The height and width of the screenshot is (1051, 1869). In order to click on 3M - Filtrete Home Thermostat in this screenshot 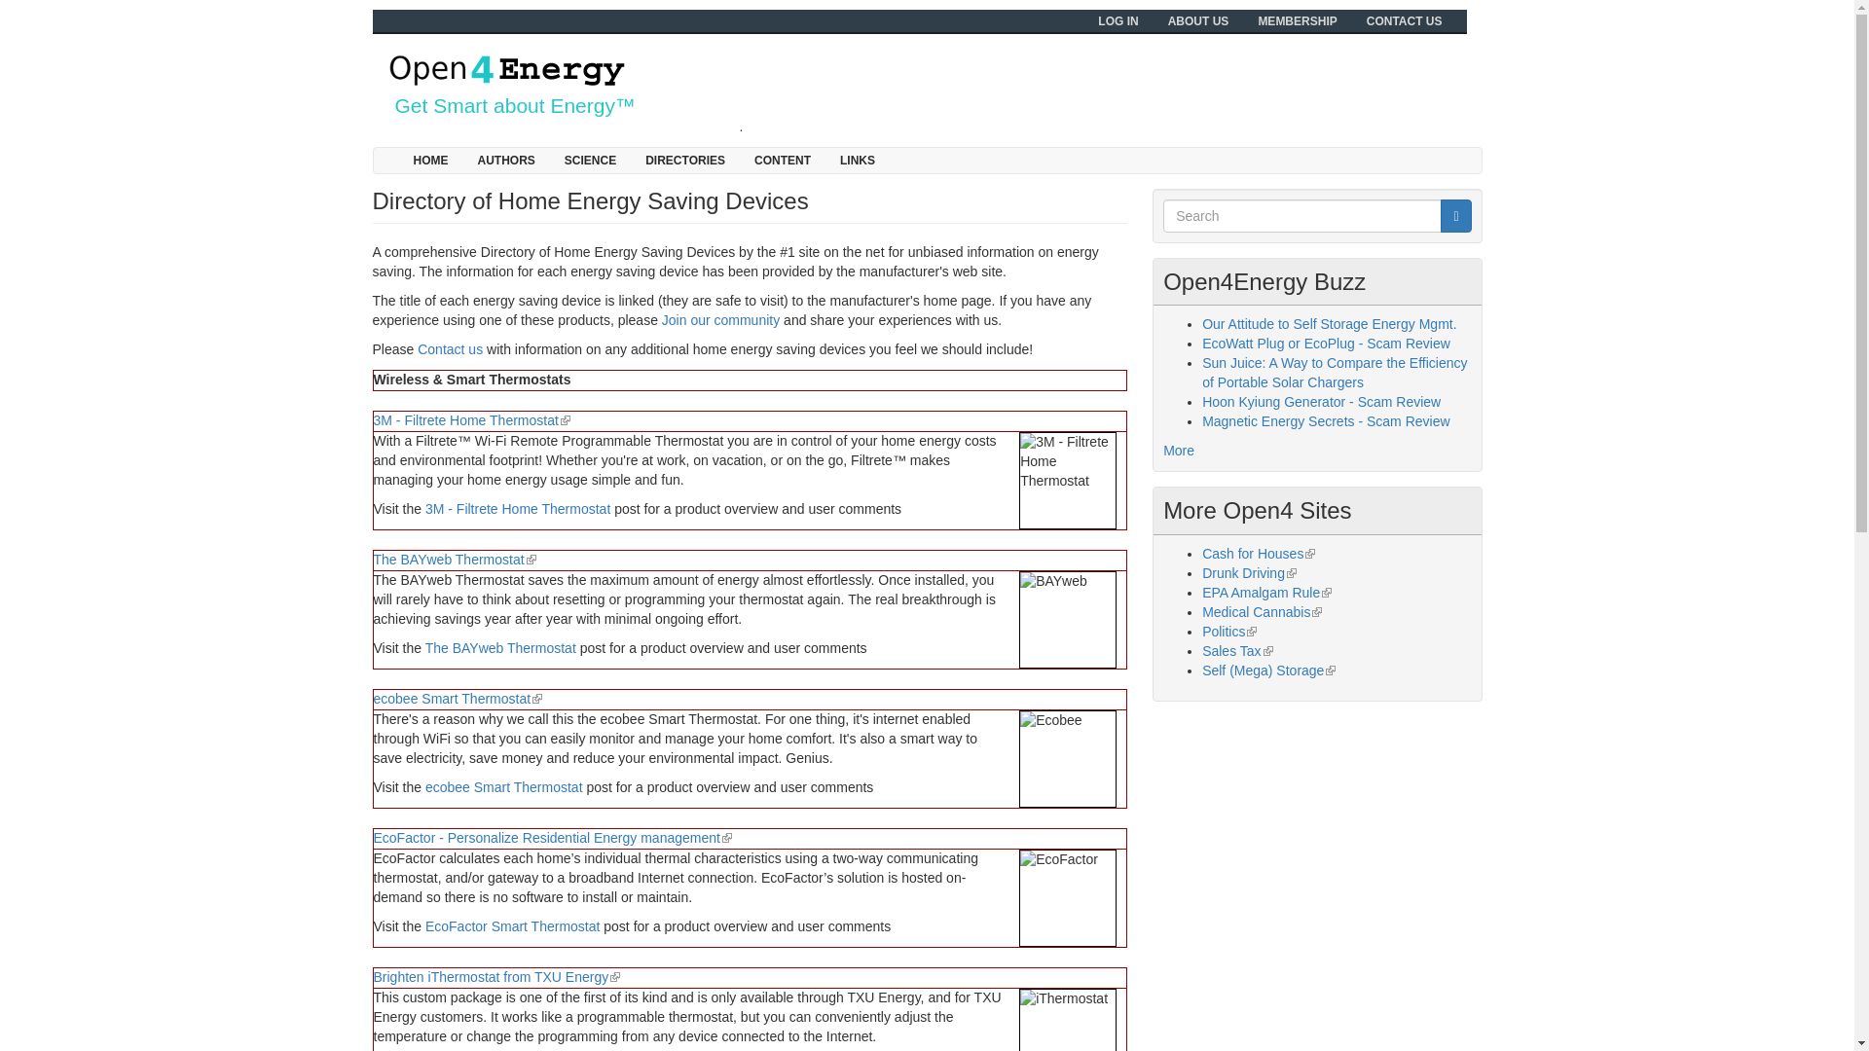, I will do `click(1067, 481)`.